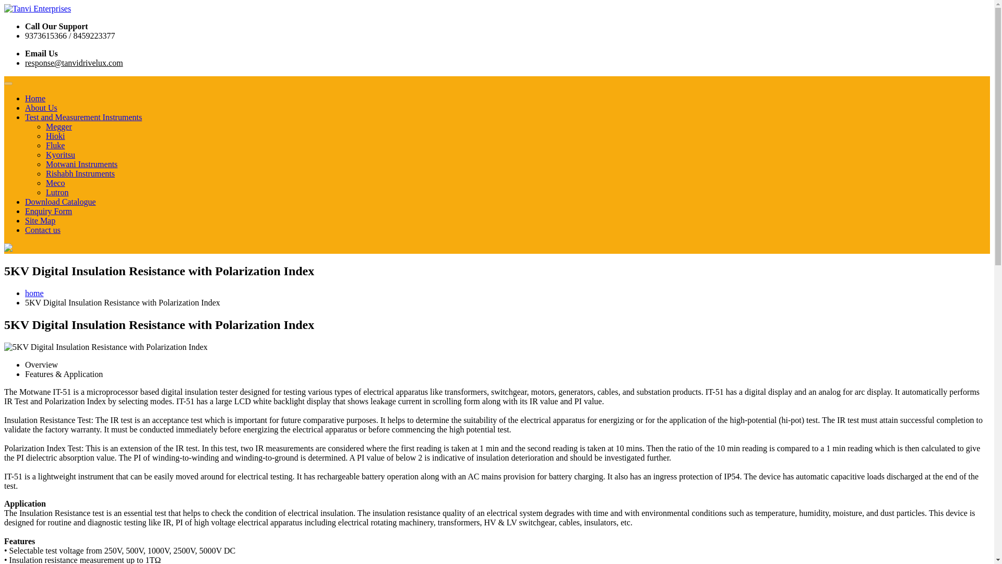  I want to click on Rishabh Instruments, so click(80, 173).